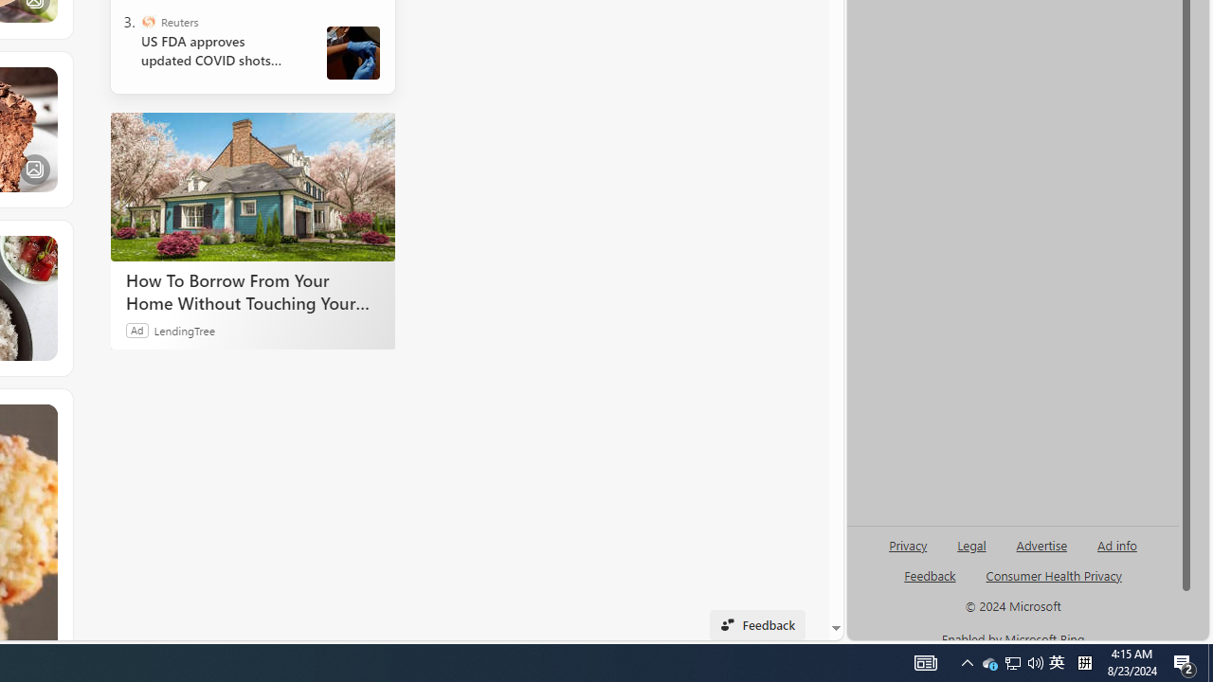 The image size is (1213, 682). I want to click on AutomationID: genId96, so click(931, 583).